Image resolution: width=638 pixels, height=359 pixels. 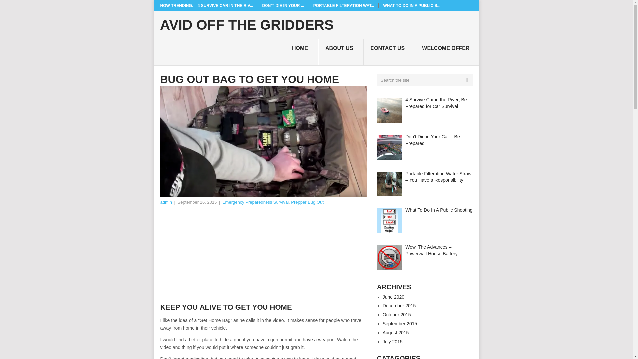 What do you see at coordinates (263, 256) in the screenshot?
I see `Advertisement` at bounding box center [263, 256].